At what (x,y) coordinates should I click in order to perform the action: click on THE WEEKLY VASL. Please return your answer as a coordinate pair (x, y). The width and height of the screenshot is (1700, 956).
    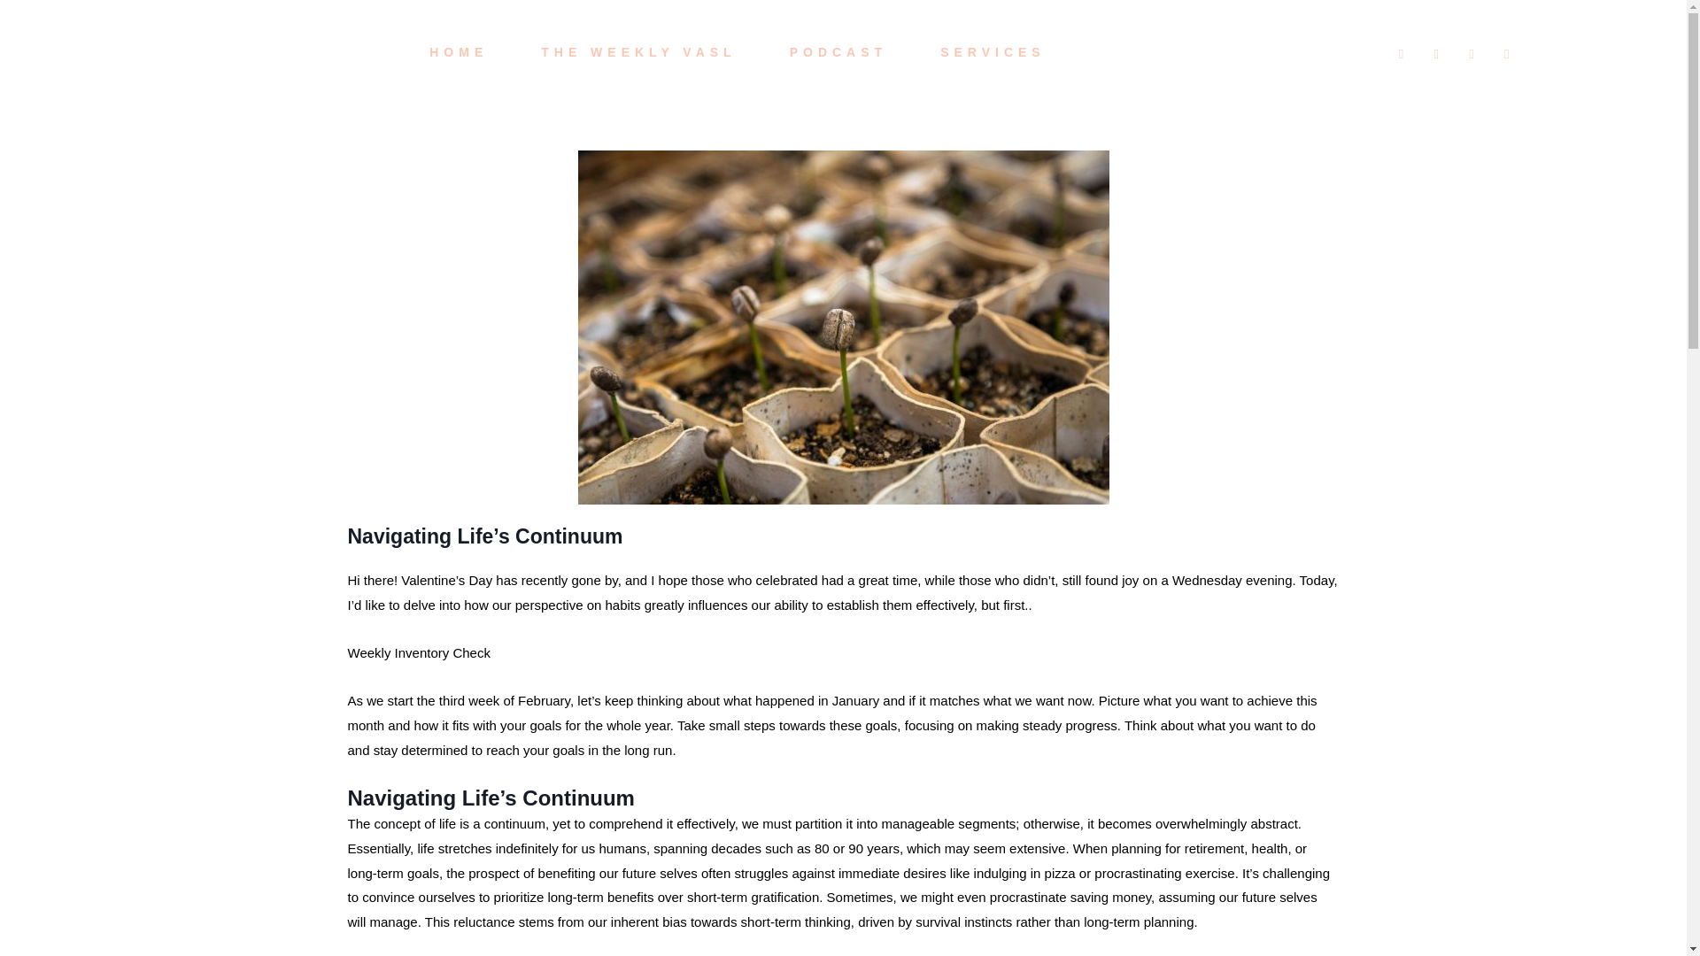
    Looking at the image, I should click on (637, 53).